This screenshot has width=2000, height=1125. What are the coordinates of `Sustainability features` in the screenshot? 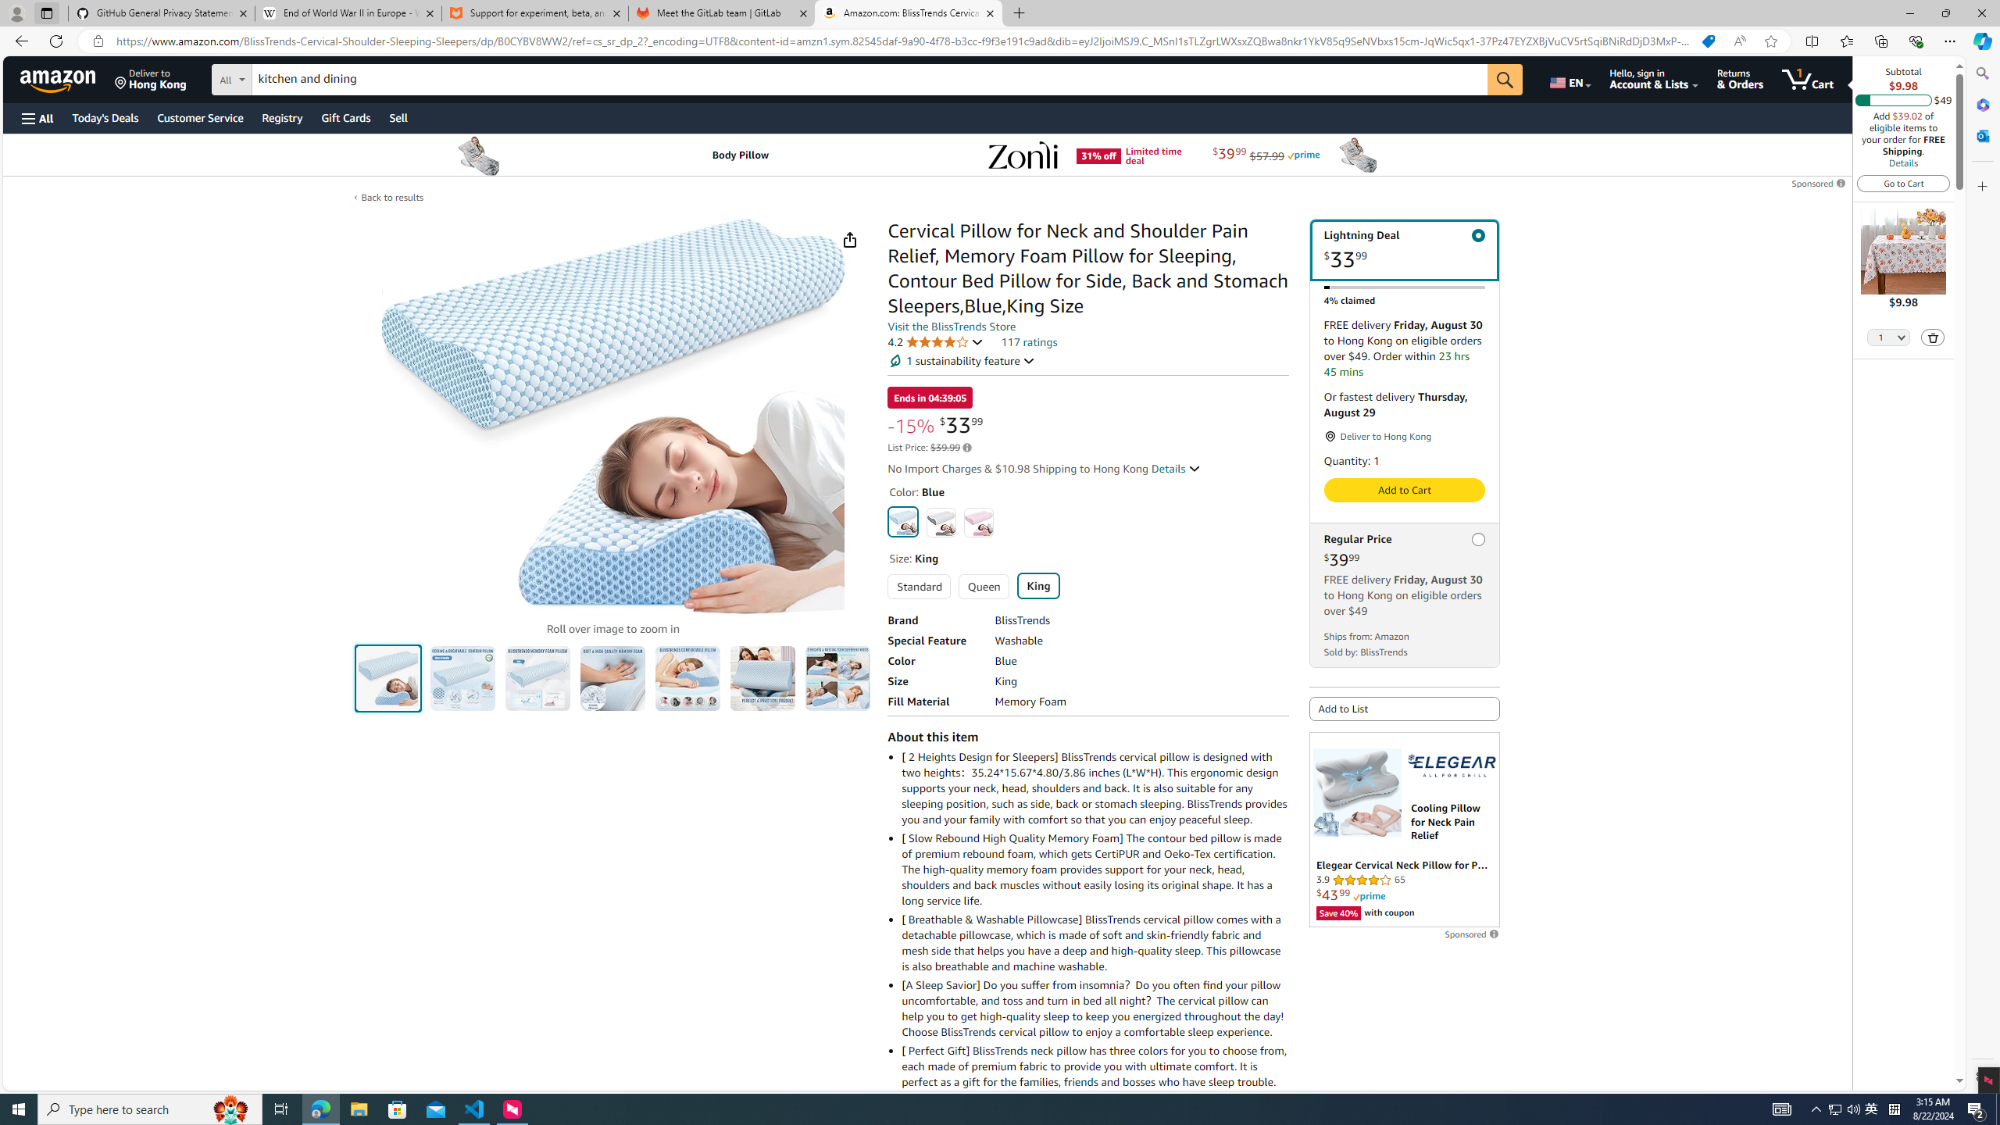 It's located at (895, 361).